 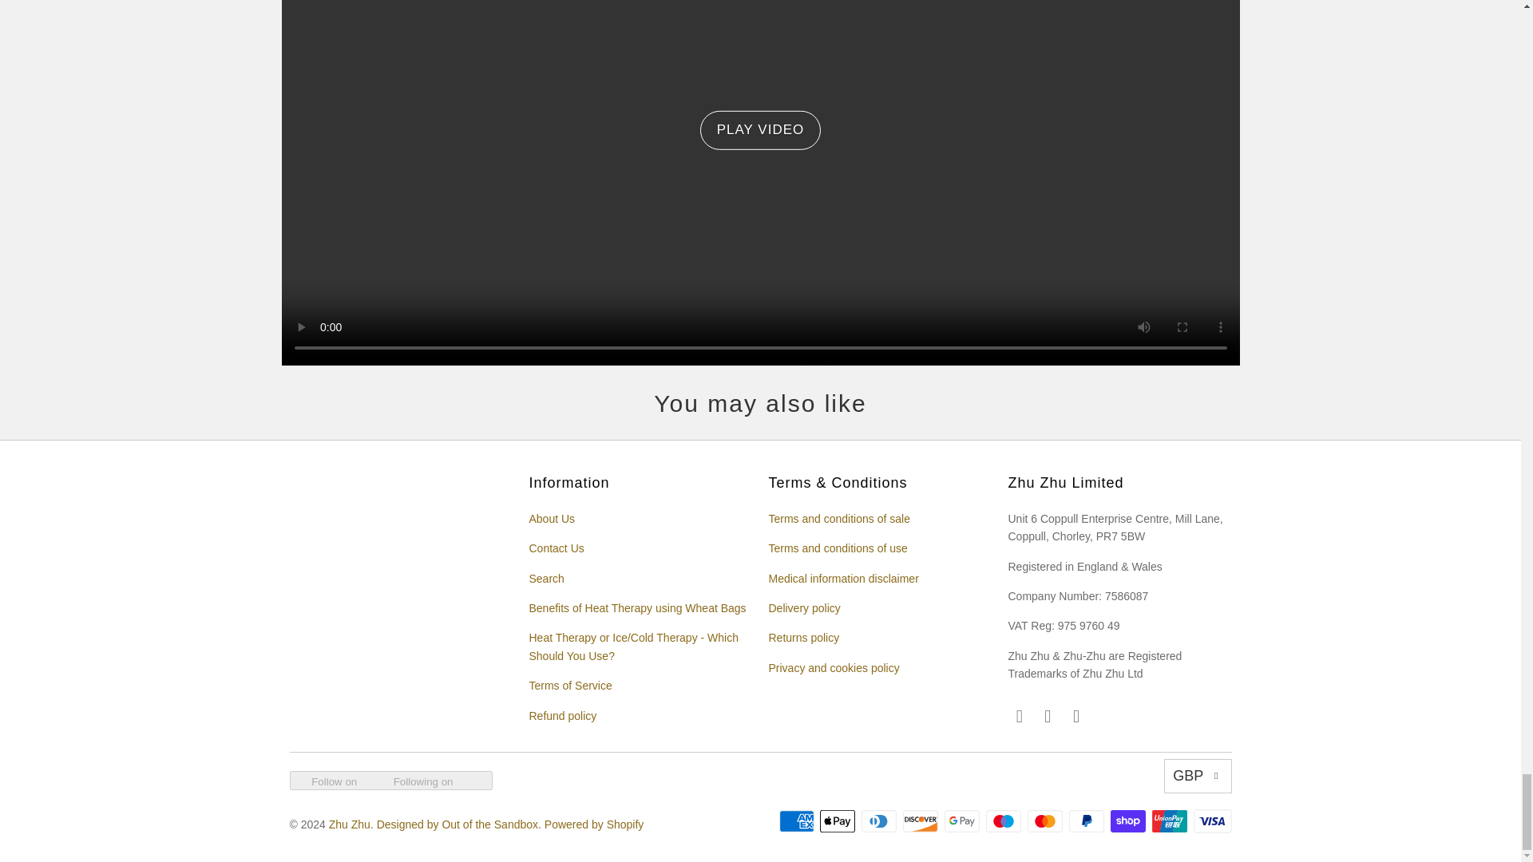 What do you see at coordinates (1087, 821) in the screenshot?
I see `PayPal` at bounding box center [1087, 821].